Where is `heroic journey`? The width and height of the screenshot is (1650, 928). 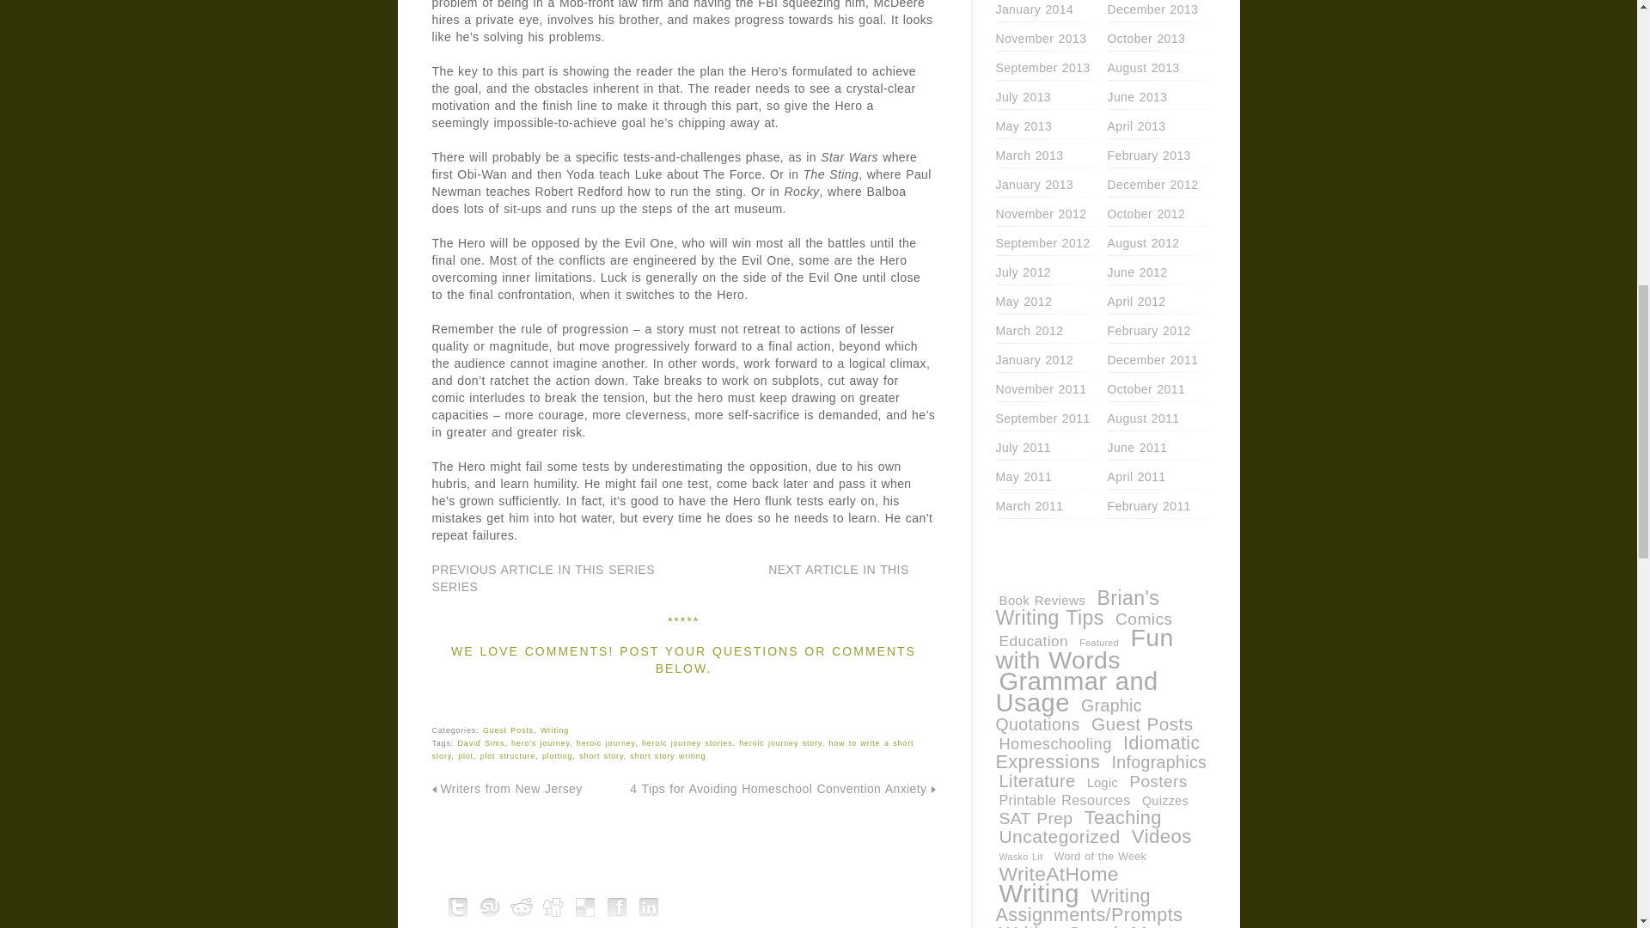
heroic journey is located at coordinates (605, 742).